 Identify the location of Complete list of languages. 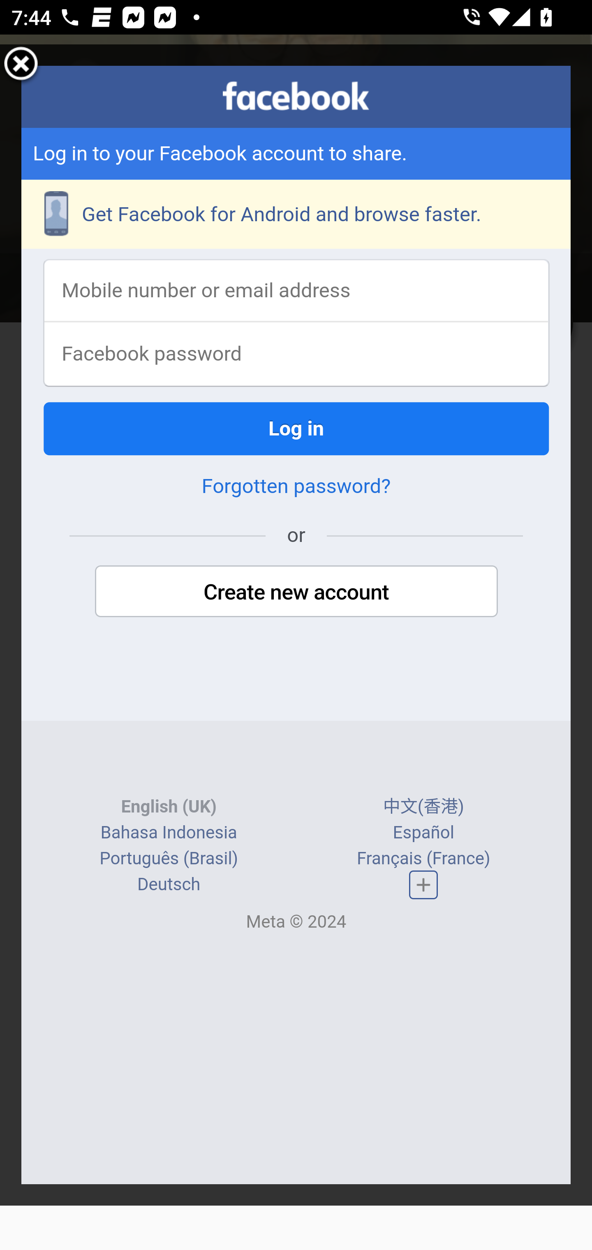
(423, 885).